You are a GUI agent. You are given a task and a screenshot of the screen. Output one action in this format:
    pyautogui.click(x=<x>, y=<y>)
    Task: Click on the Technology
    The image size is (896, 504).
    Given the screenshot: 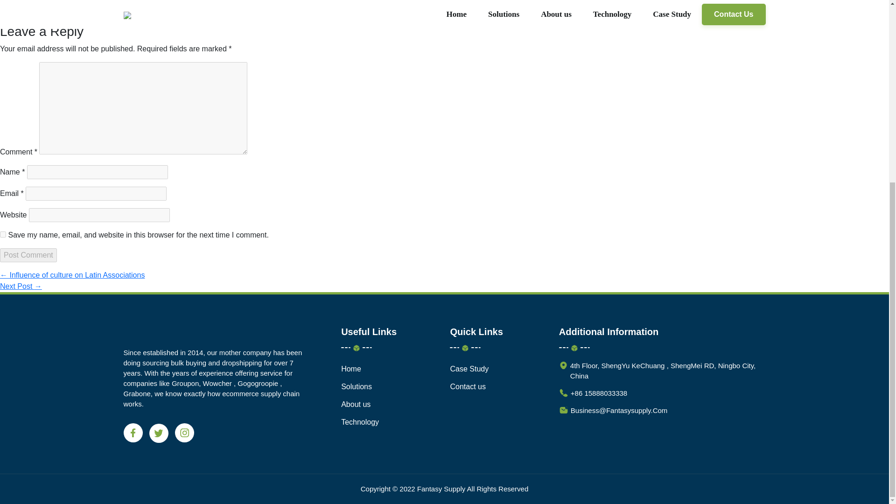 What is the action you would take?
    pyautogui.click(x=360, y=422)
    